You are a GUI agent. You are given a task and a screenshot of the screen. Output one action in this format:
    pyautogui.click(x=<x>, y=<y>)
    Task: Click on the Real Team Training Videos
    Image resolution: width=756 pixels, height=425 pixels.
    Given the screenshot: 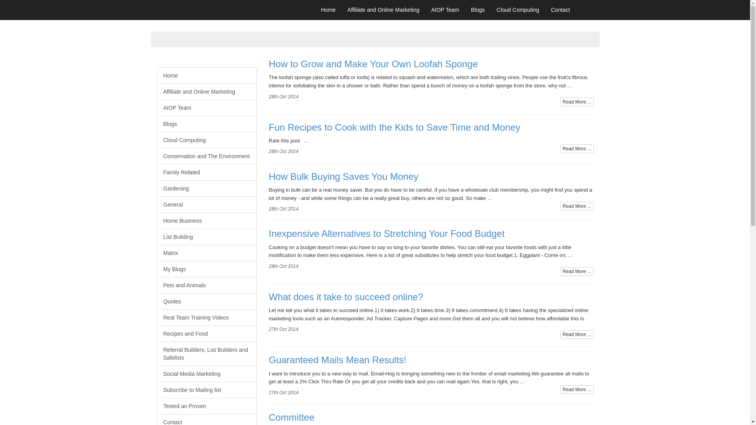 What is the action you would take?
    pyautogui.click(x=206, y=318)
    